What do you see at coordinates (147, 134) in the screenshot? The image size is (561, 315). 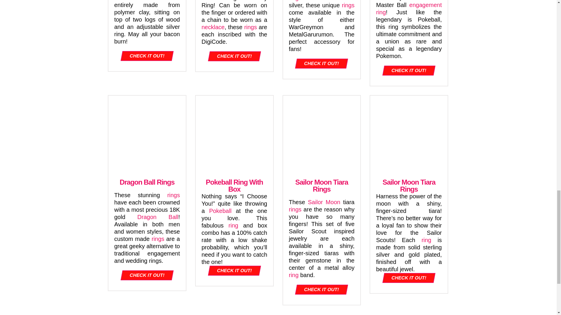 I see `Dragon Ball Z Rings - Shut Up And Take My Yen` at bounding box center [147, 134].